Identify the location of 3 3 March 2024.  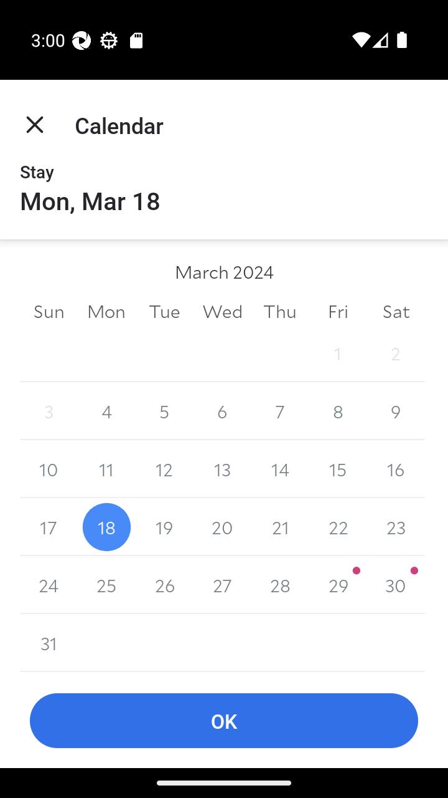
(49, 411).